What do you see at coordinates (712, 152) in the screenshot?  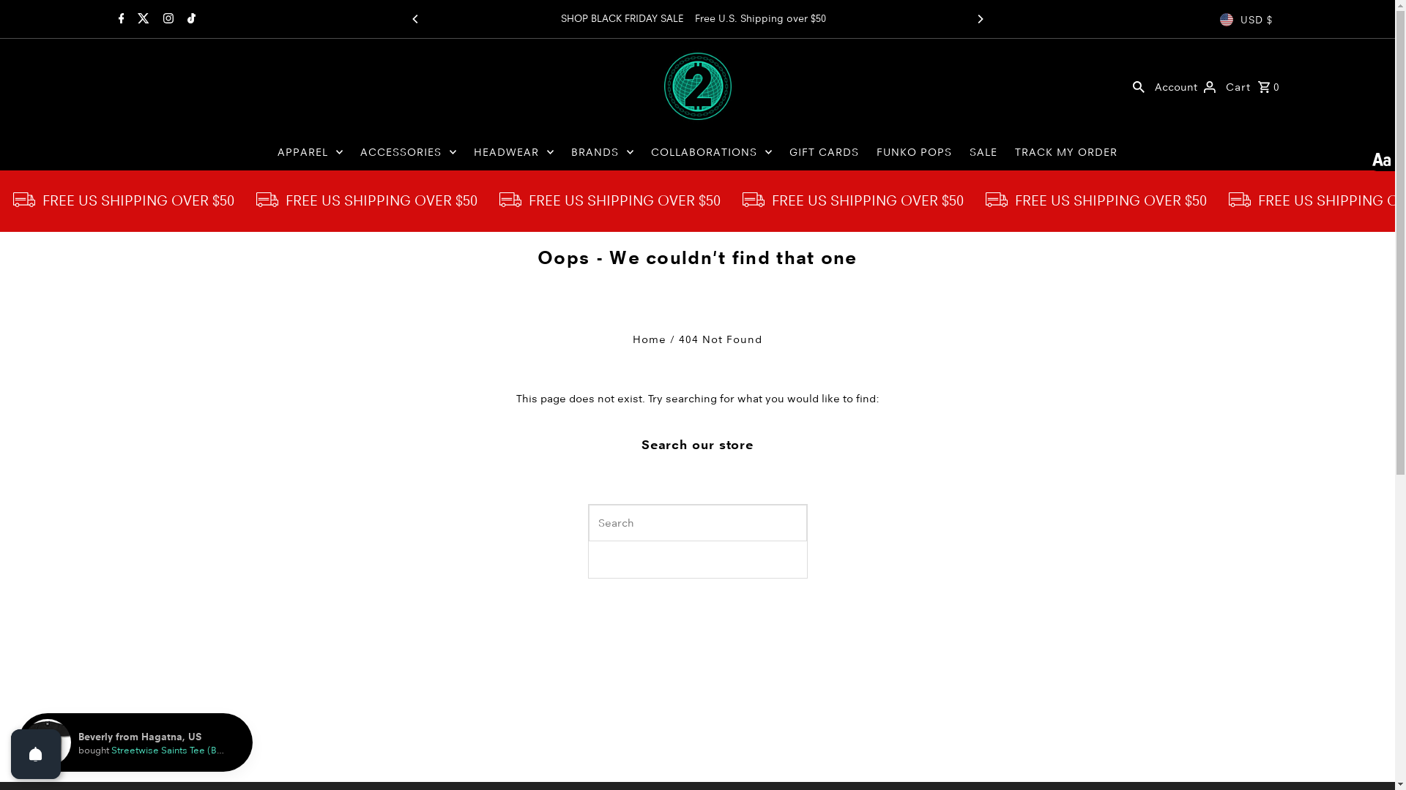 I see `COLLABORATIONS` at bounding box center [712, 152].